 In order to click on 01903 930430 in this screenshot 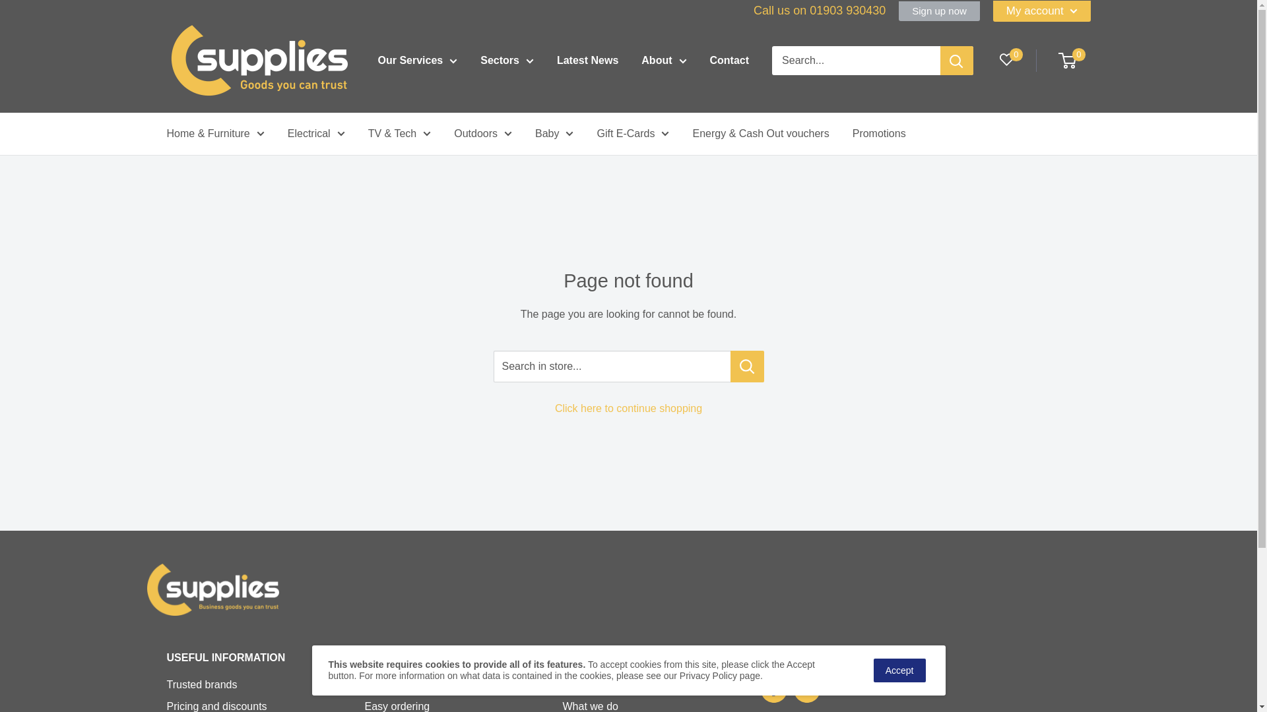, I will do `click(847, 11)`.